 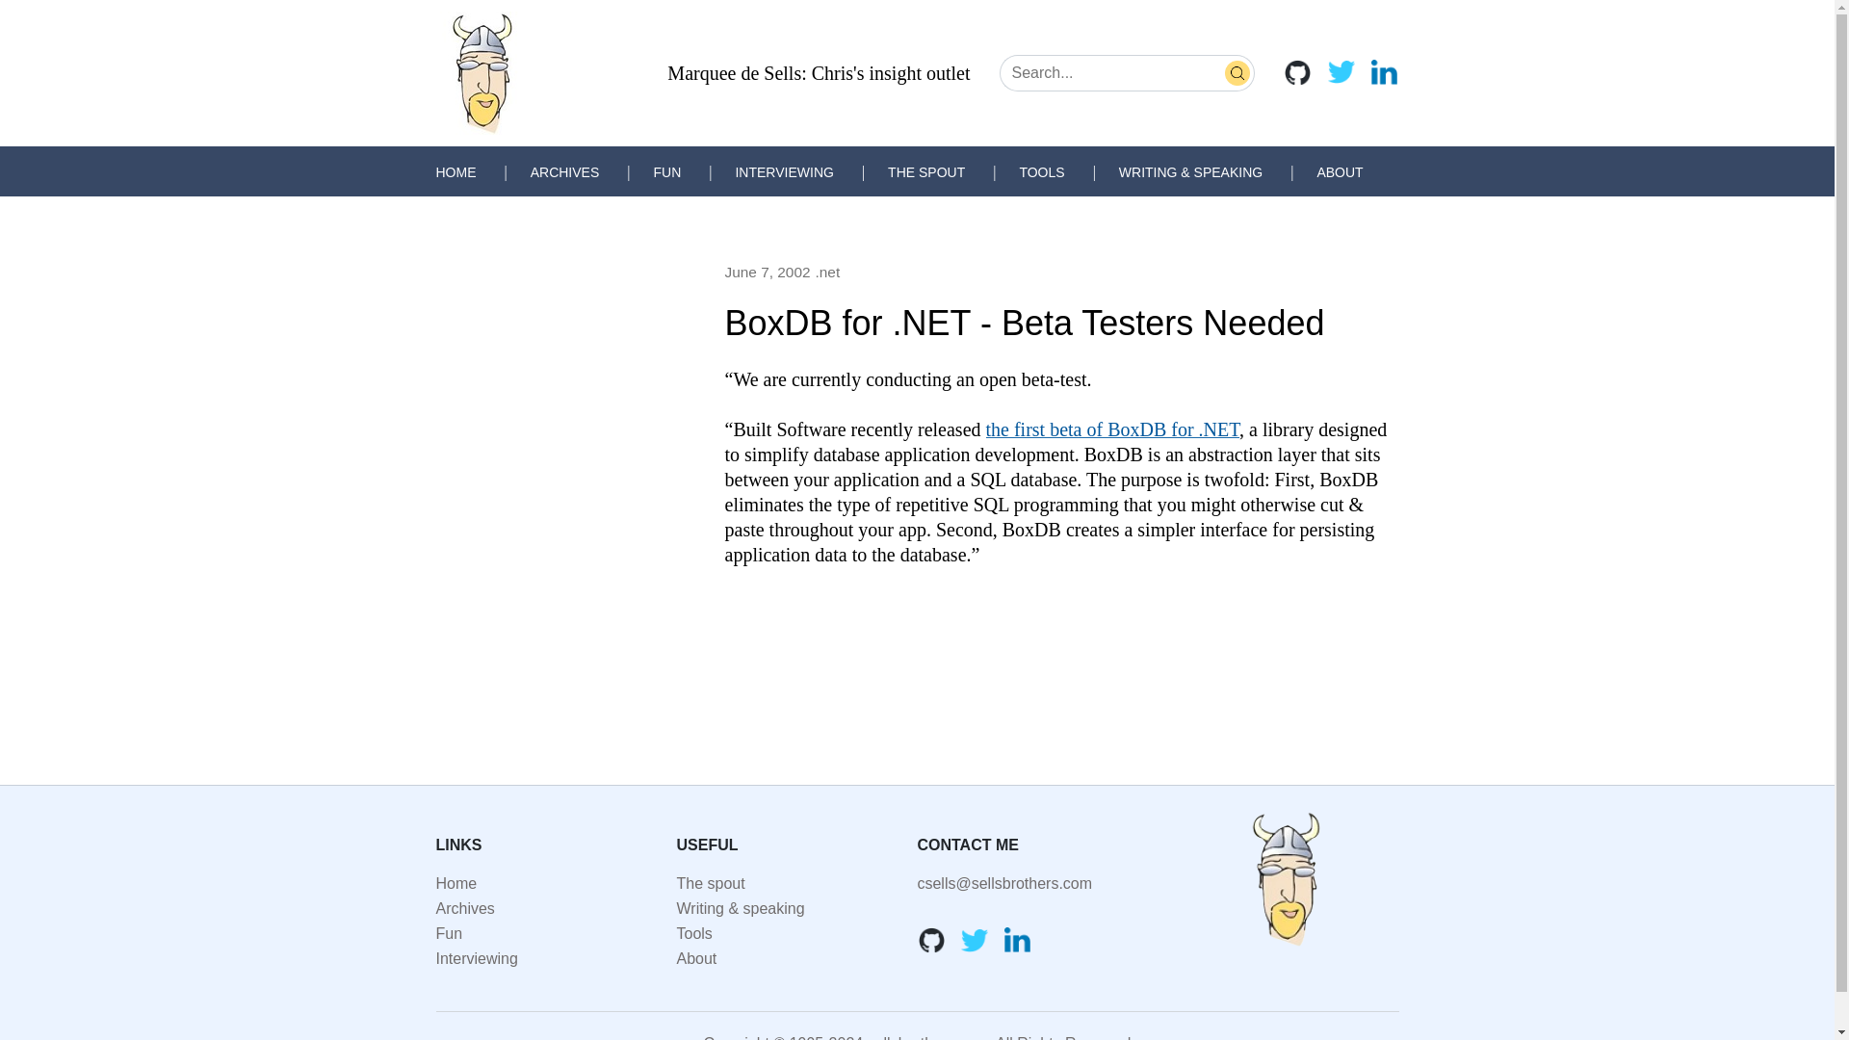 What do you see at coordinates (926, 171) in the screenshot?
I see `THE SPOUT` at bounding box center [926, 171].